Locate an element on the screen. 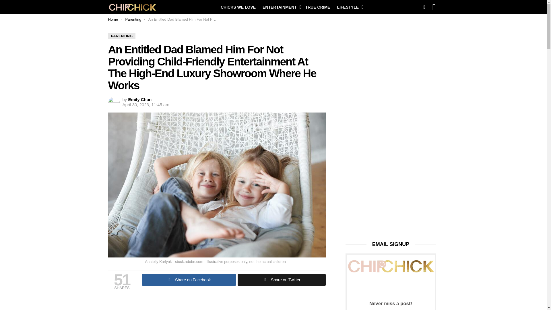  PARENTING is located at coordinates (122, 36).